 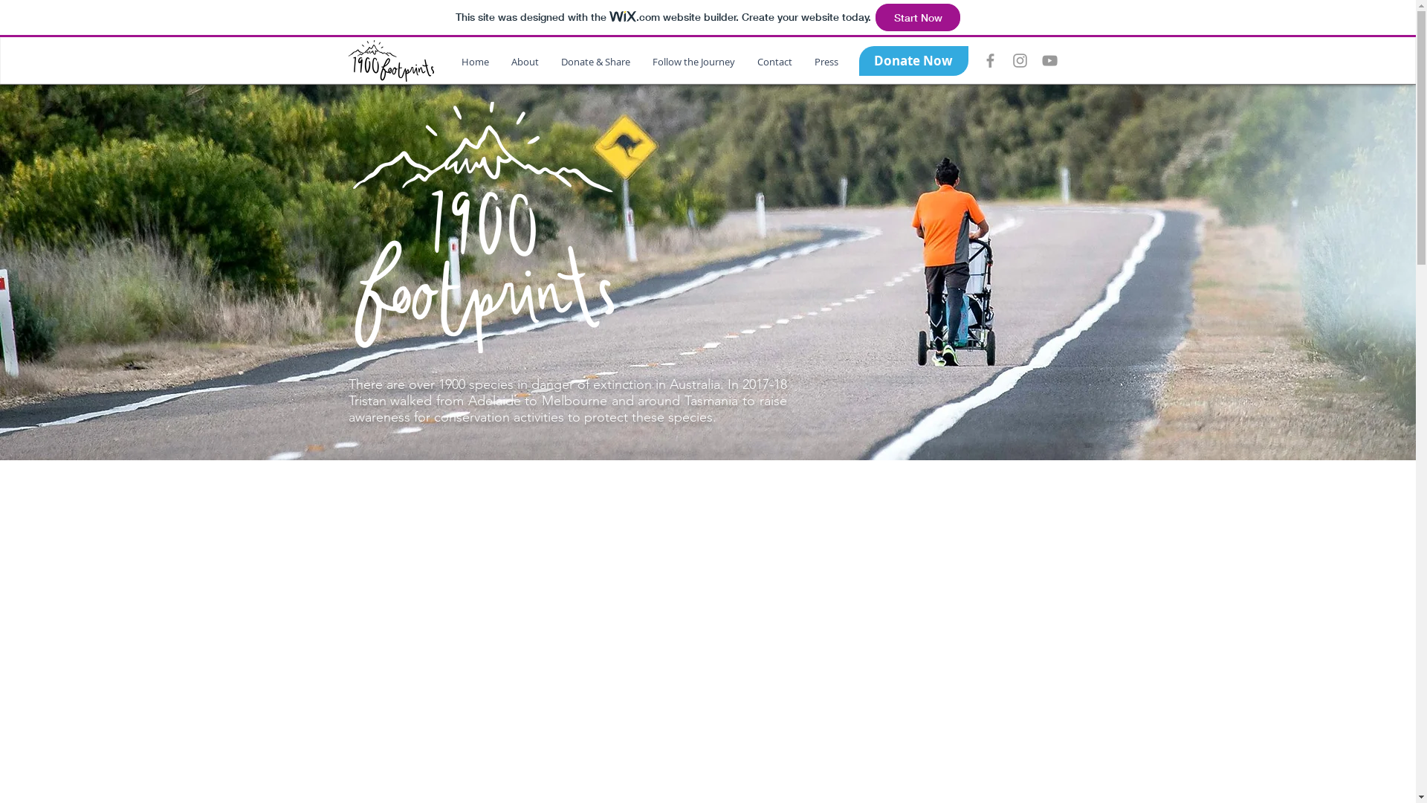 I want to click on 1900Footprints.png, so click(x=483, y=228).